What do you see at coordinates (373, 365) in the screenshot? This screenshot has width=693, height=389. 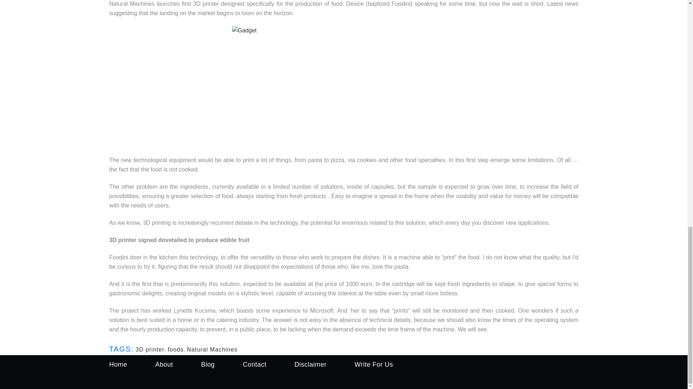 I see `Write For Us` at bounding box center [373, 365].